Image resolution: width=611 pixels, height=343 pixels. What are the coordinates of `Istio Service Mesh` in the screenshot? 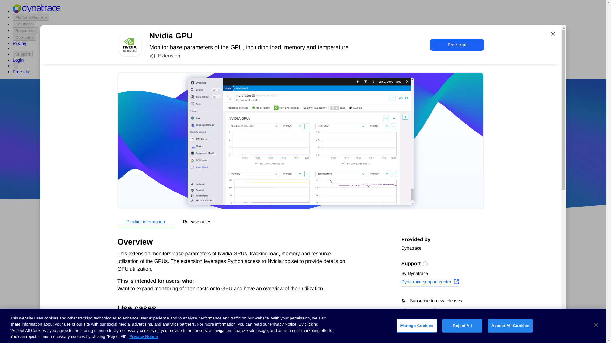 It's located at (354, 303).